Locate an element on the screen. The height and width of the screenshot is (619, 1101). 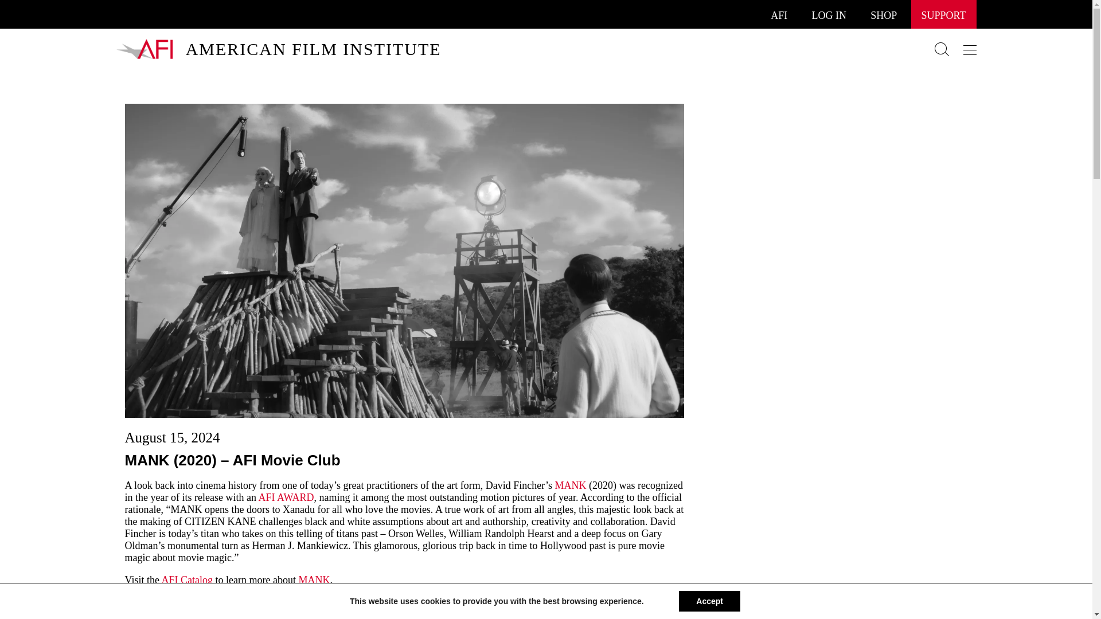
SUPPORT is located at coordinates (944, 15).